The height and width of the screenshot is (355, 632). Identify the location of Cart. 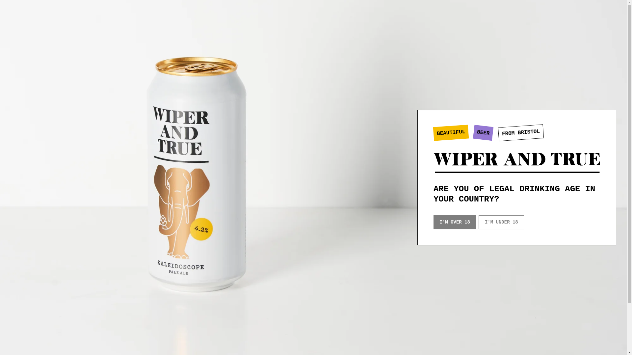
(602, 29).